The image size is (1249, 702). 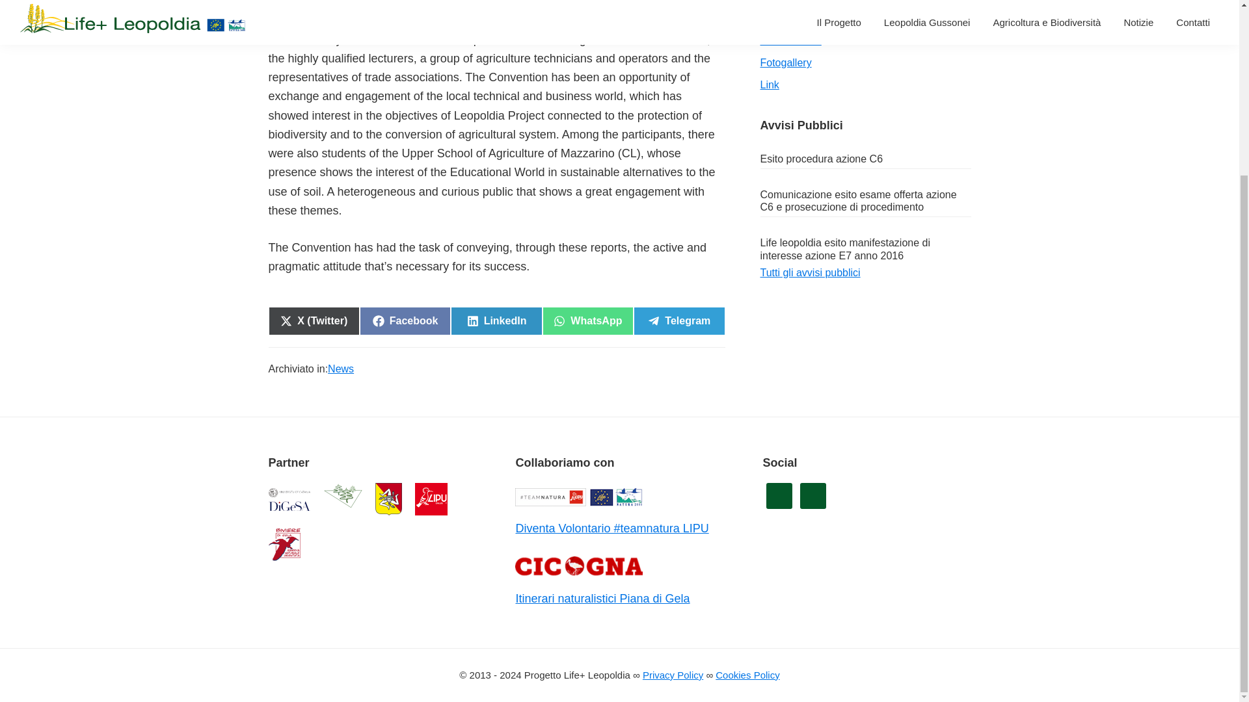 I want to click on Pubblicazioni, so click(x=587, y=321).